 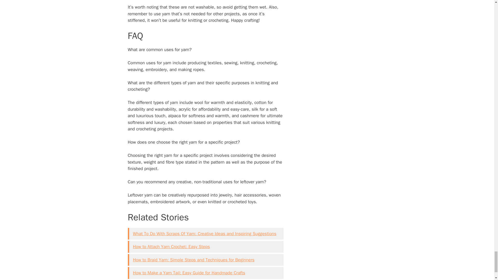 I want to click on How to Make a Yarn Tail: Easy Guide for Handmade Crafts, so click(x=189, y=273).